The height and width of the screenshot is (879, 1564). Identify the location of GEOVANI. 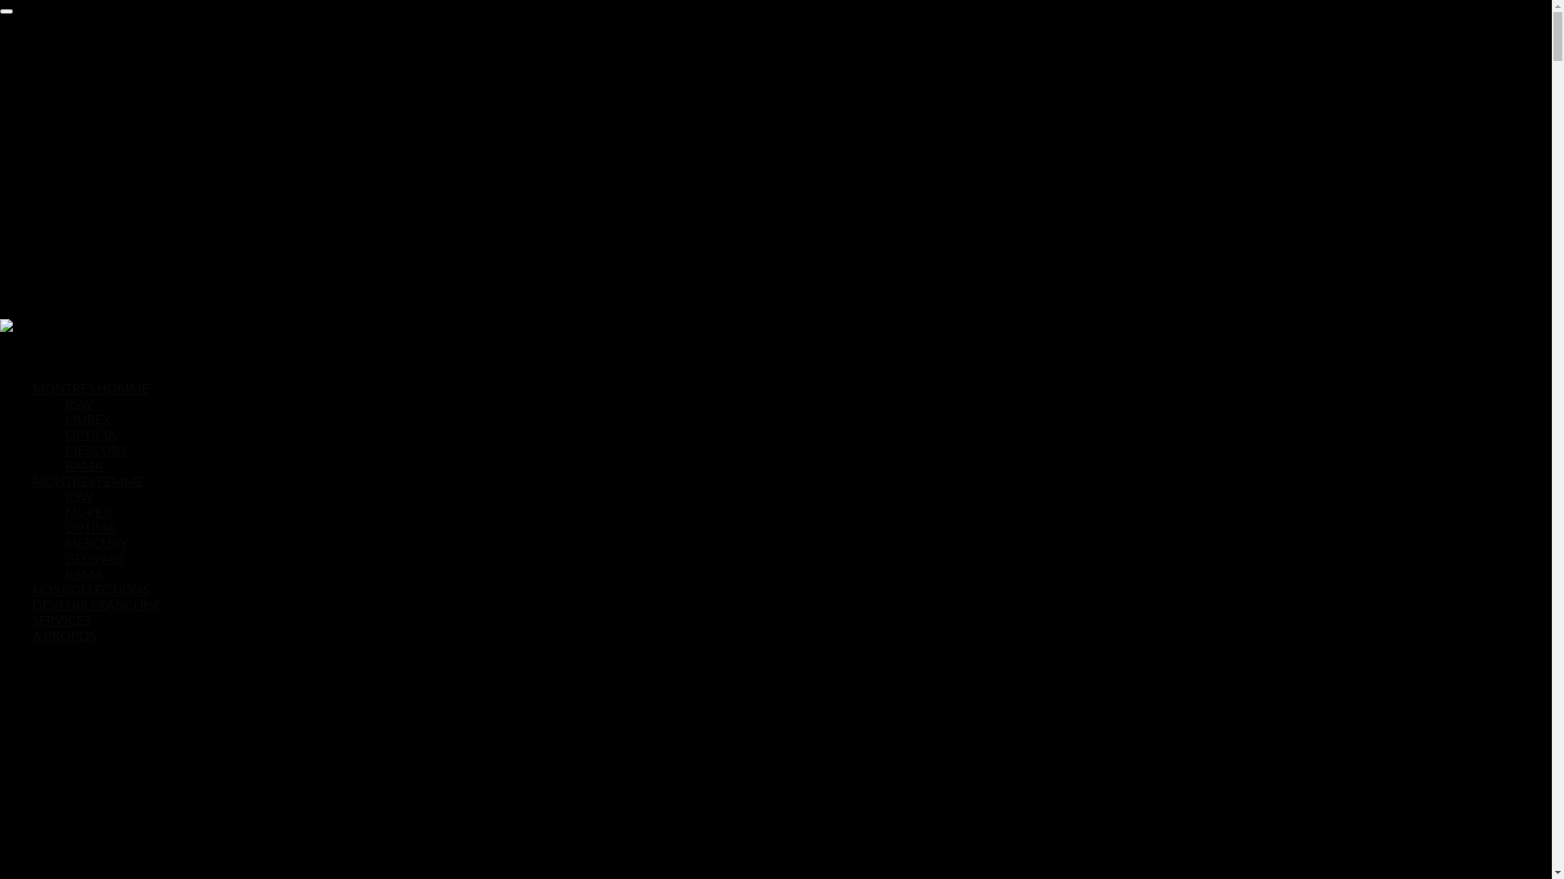
(94, 225).